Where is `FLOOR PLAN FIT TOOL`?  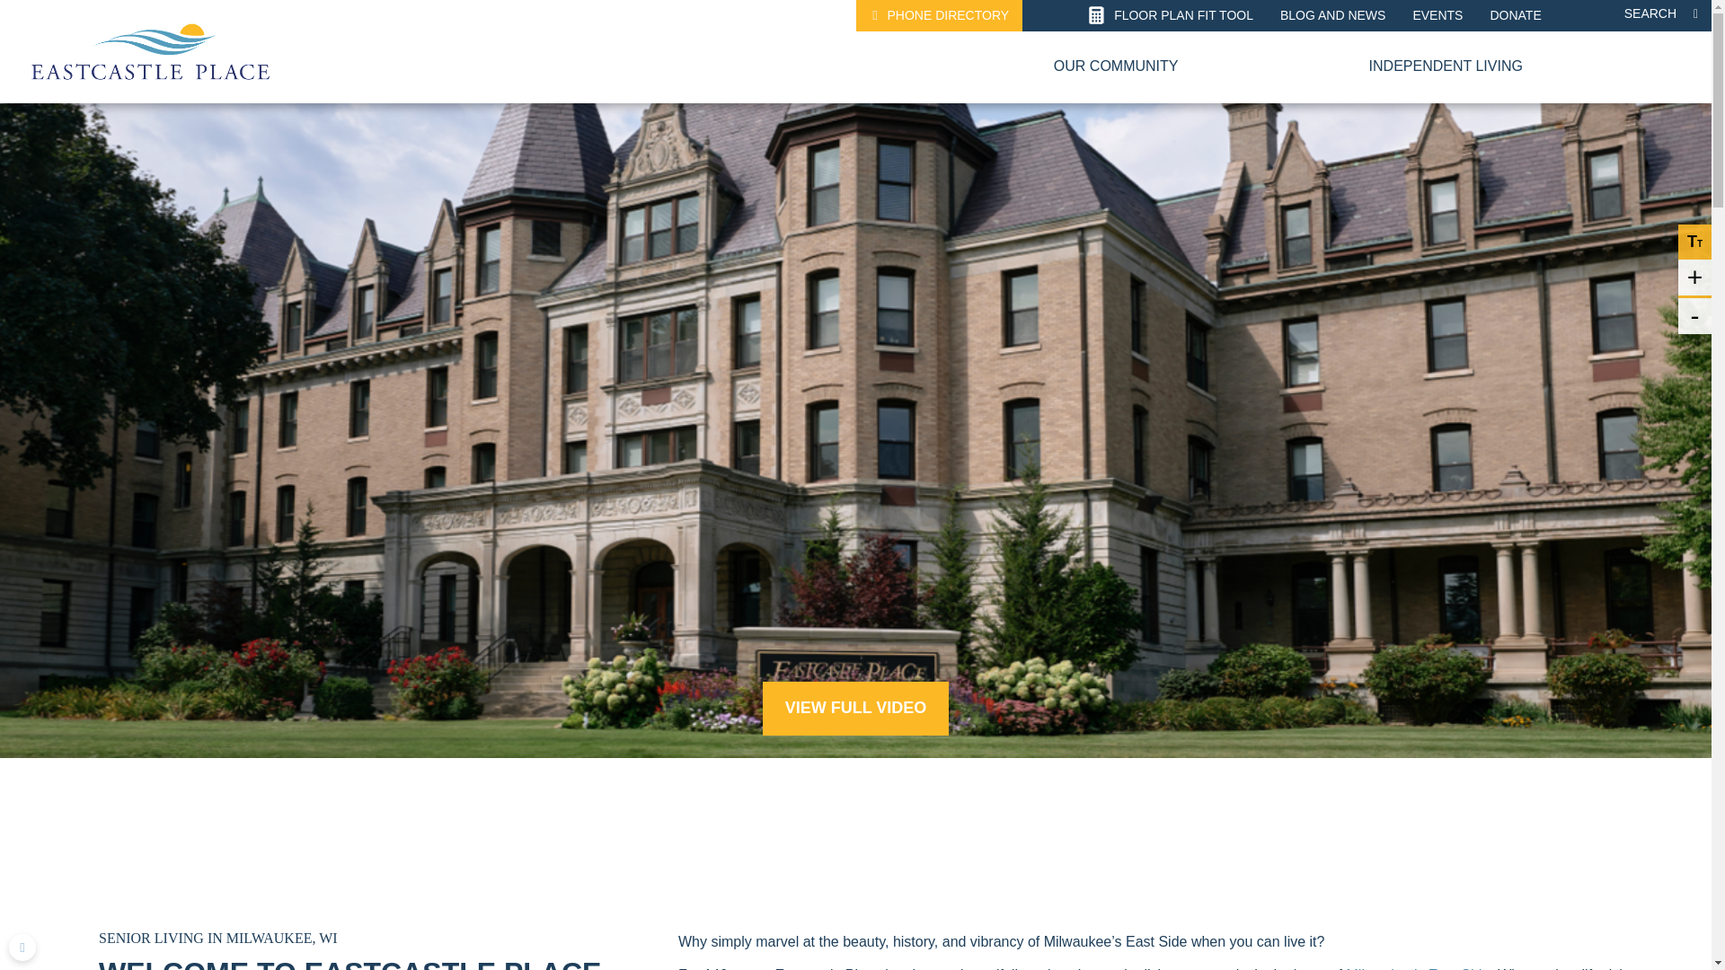
FLOOR PLAN FIT TOOL is located at coordinates (1174, 15).